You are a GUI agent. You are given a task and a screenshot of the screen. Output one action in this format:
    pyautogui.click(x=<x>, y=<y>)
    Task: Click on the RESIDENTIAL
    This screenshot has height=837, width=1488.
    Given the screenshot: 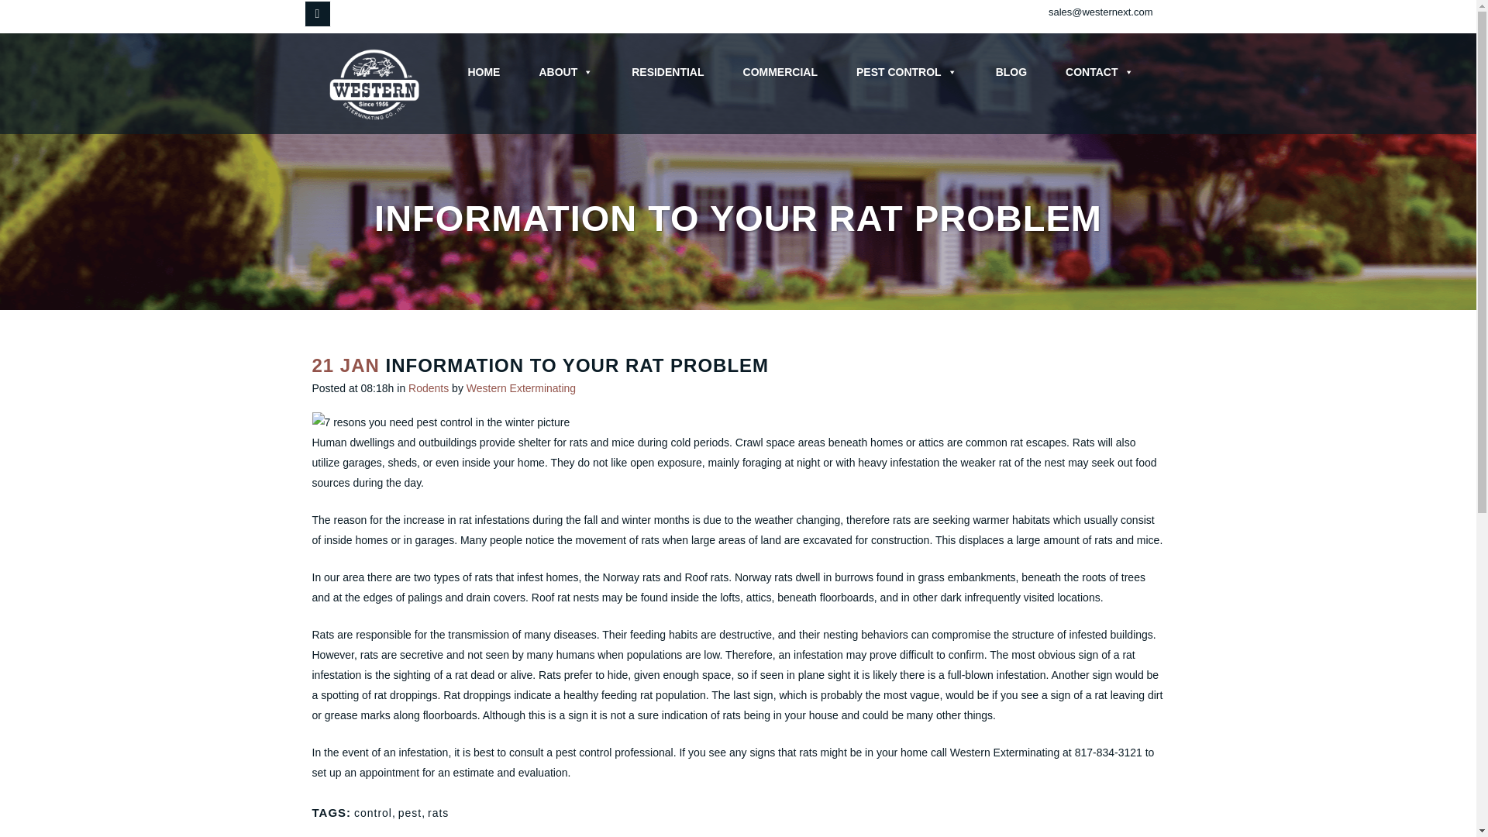 What is the action you would take?
    pyautogui.click(x=663, y=72)
    